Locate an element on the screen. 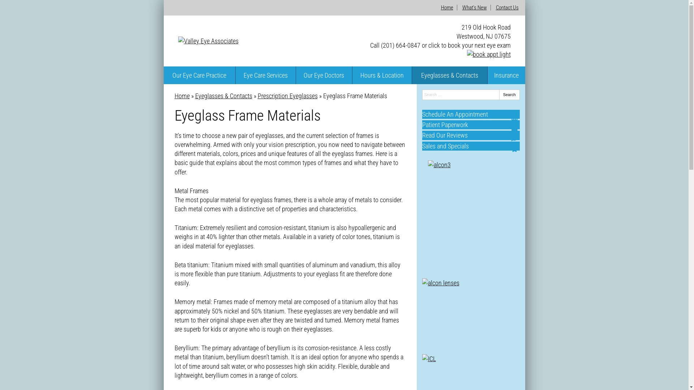  Home is located at coordinates (447, 8).